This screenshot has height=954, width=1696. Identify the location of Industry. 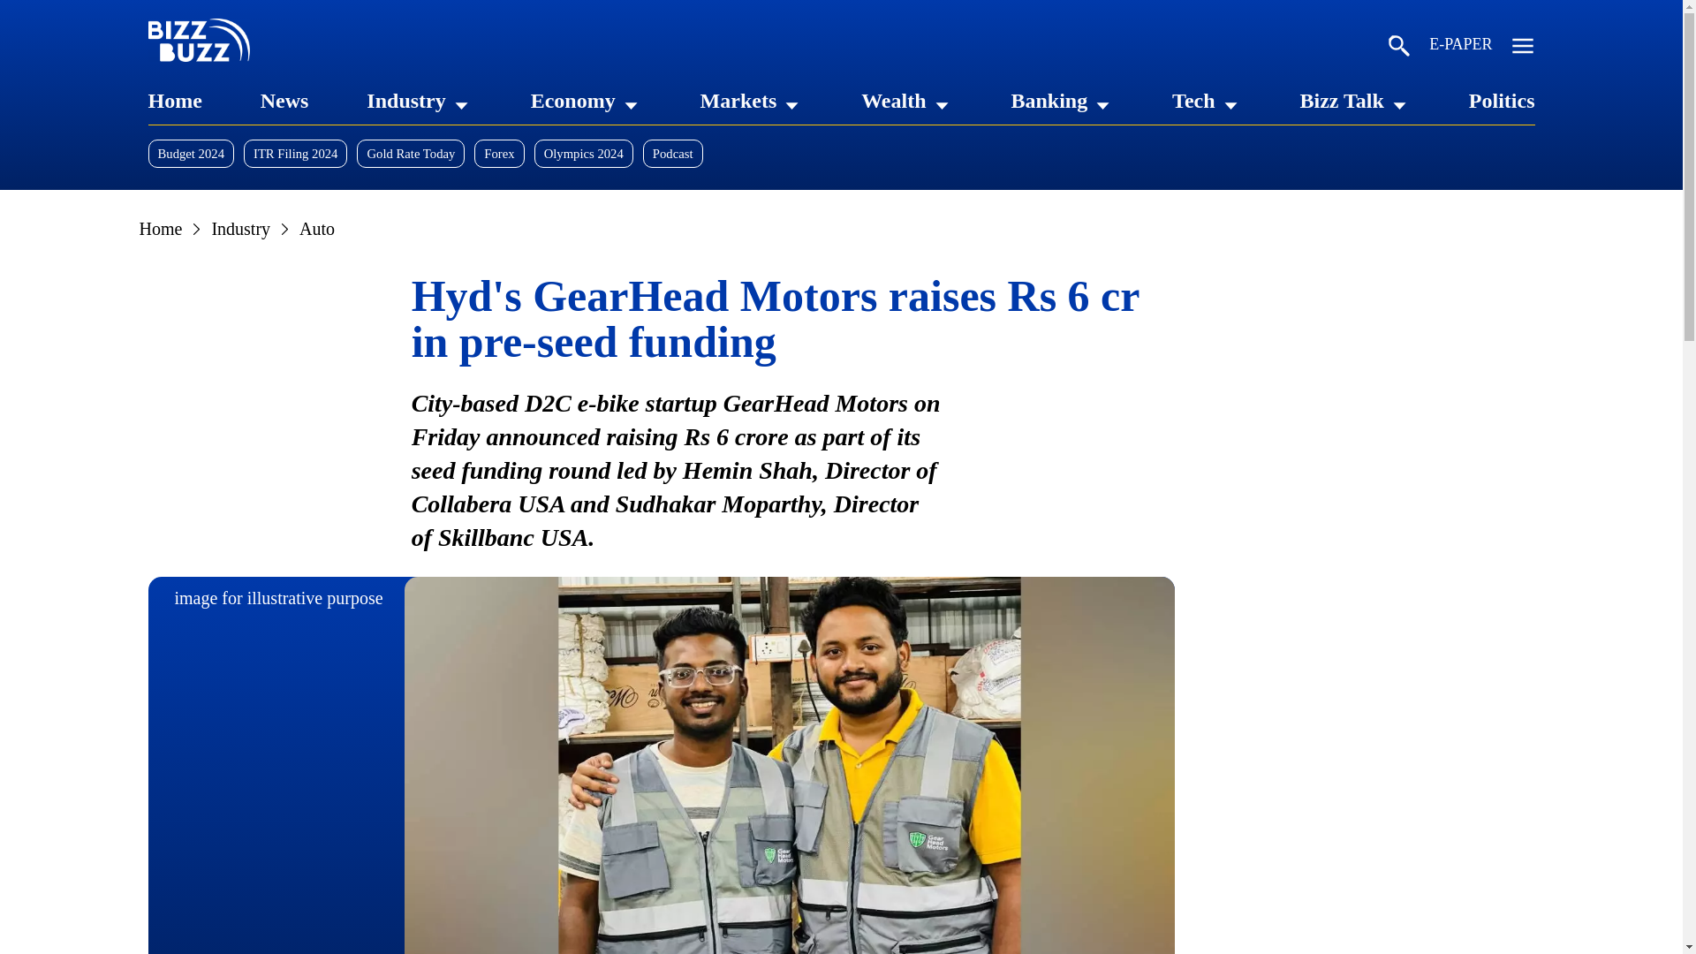
(405, 101).